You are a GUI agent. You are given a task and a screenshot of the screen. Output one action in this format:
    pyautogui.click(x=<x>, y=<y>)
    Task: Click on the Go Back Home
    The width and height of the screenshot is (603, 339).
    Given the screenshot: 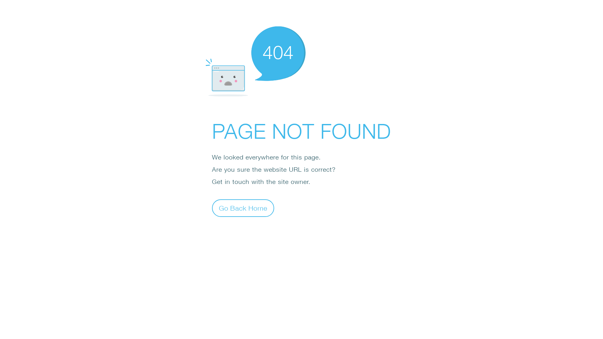 What is the action you would take?
    pyautogui.click(x=243, y=208)
    